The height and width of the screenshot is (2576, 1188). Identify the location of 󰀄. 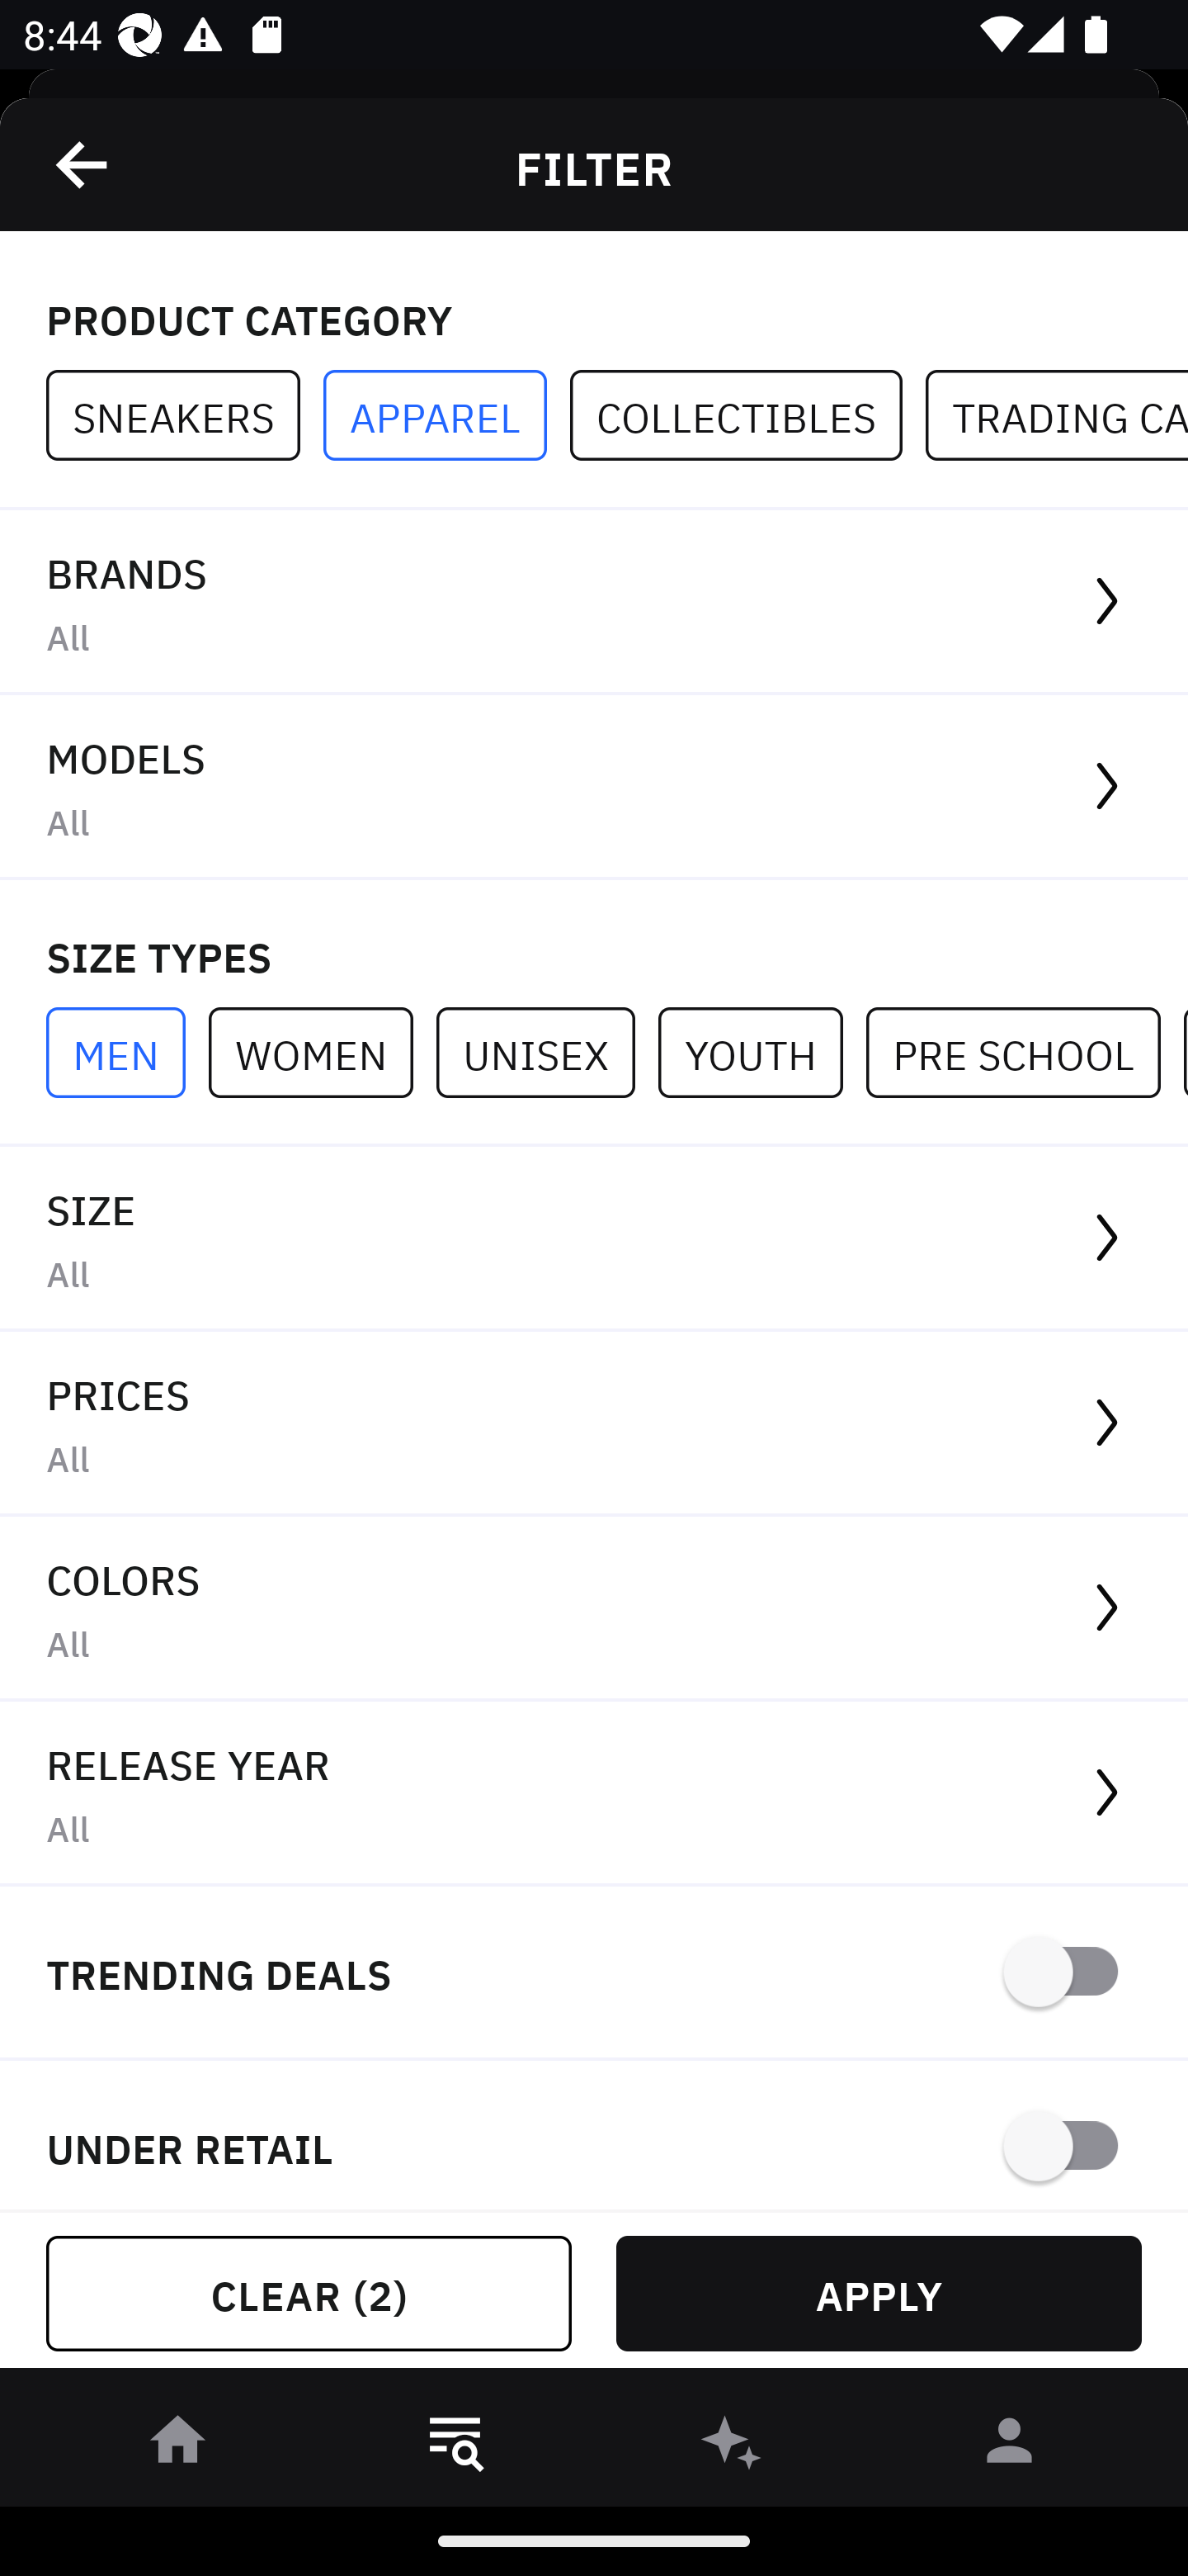
(1010, 2446).